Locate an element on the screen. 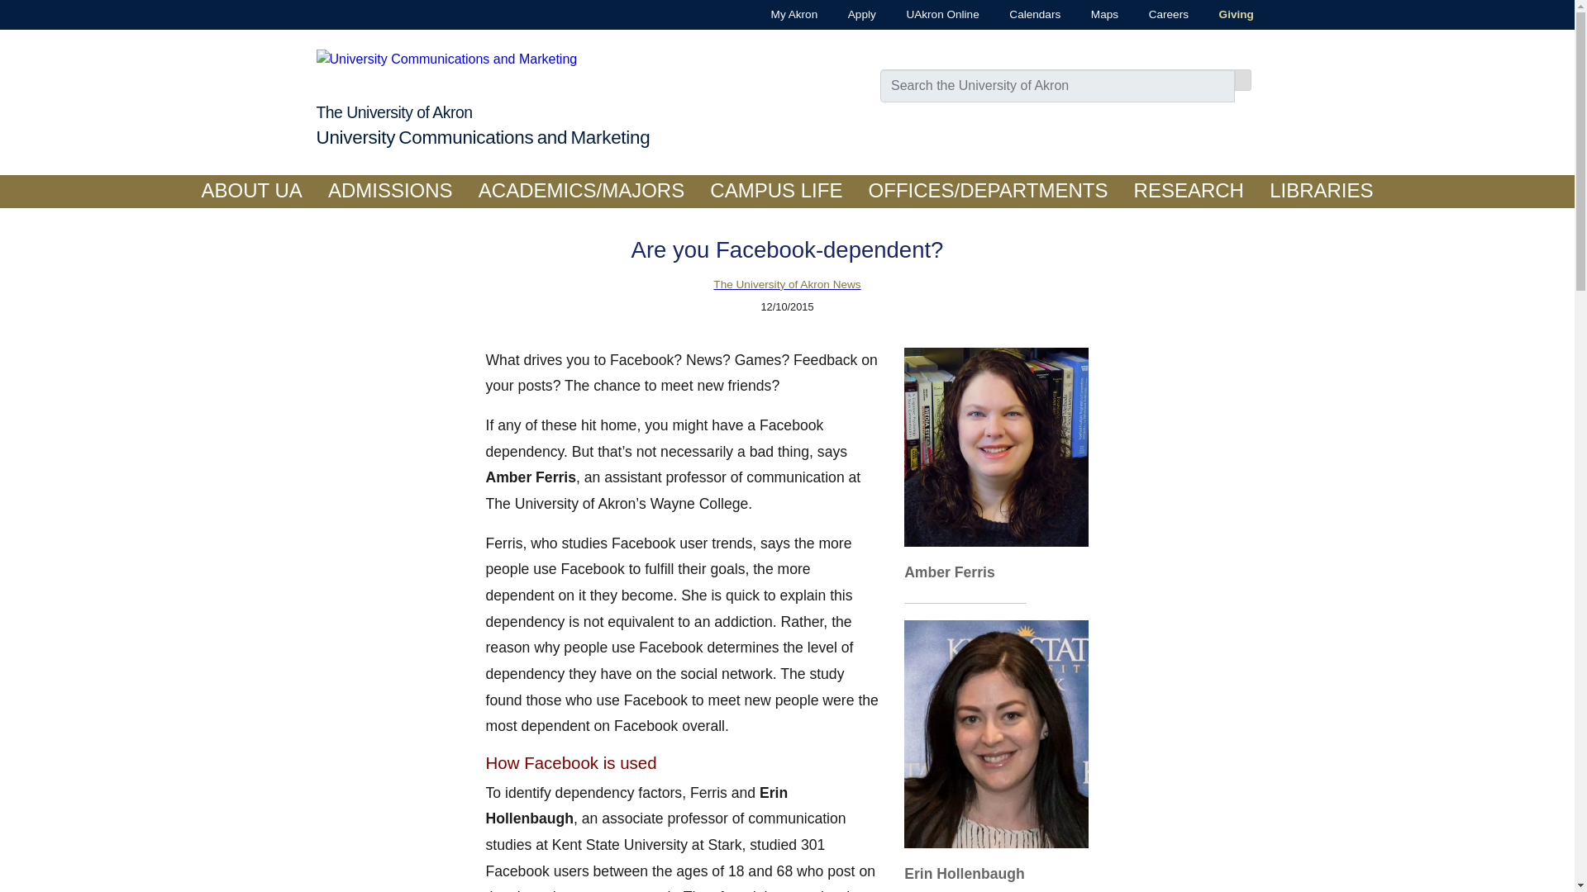  Giving is located at coordinates (1221, 15).